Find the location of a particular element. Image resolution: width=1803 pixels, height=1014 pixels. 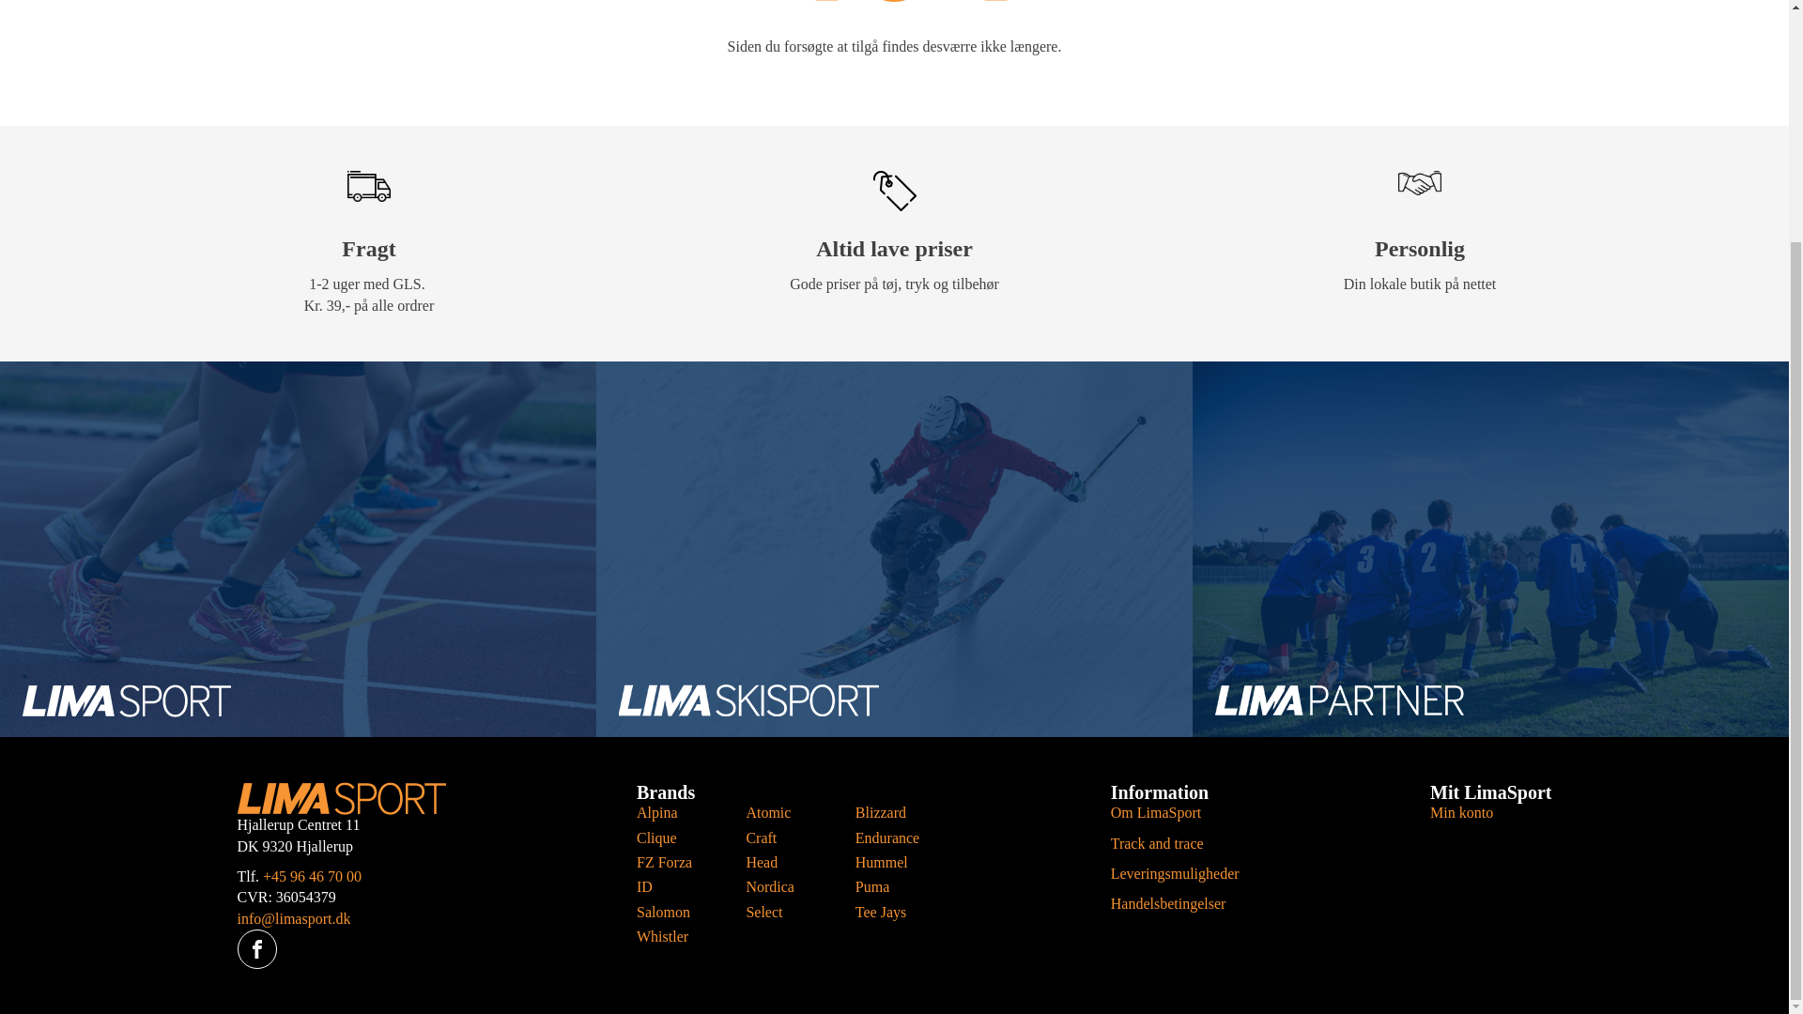

Handelsbetingelser is located at coordinates (1168, 903).